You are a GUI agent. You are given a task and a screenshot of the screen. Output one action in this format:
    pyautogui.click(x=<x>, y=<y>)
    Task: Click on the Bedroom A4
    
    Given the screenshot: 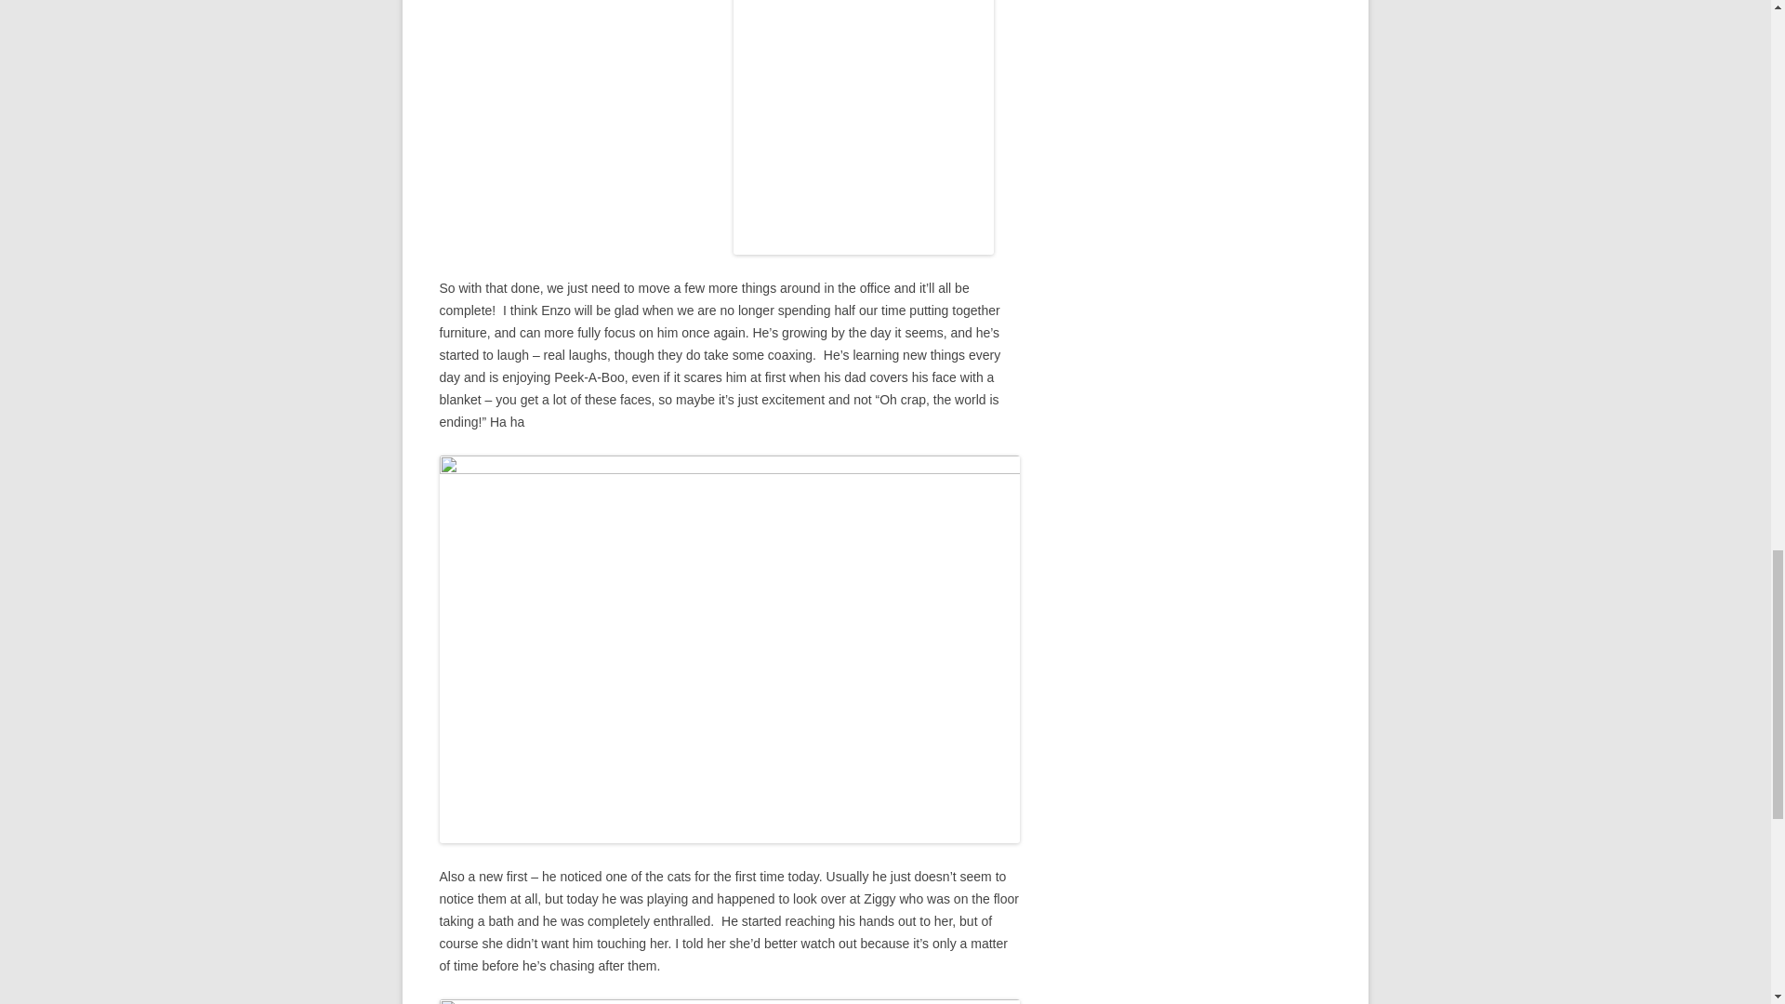 What is the action you would take?
    pyautogui.click(x=864, y=127)
    